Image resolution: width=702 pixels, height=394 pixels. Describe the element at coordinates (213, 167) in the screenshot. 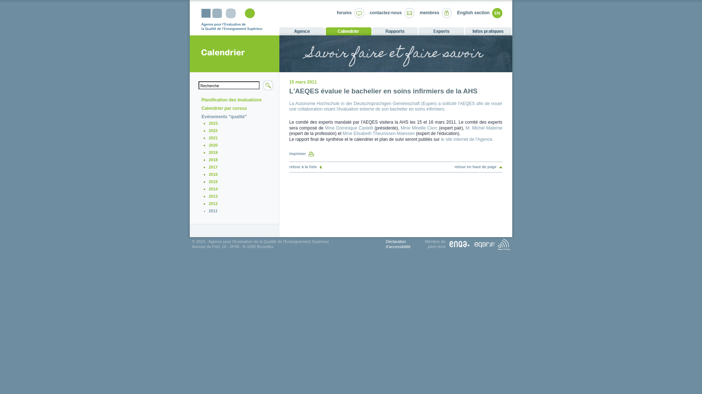

I see `2017` at that location.